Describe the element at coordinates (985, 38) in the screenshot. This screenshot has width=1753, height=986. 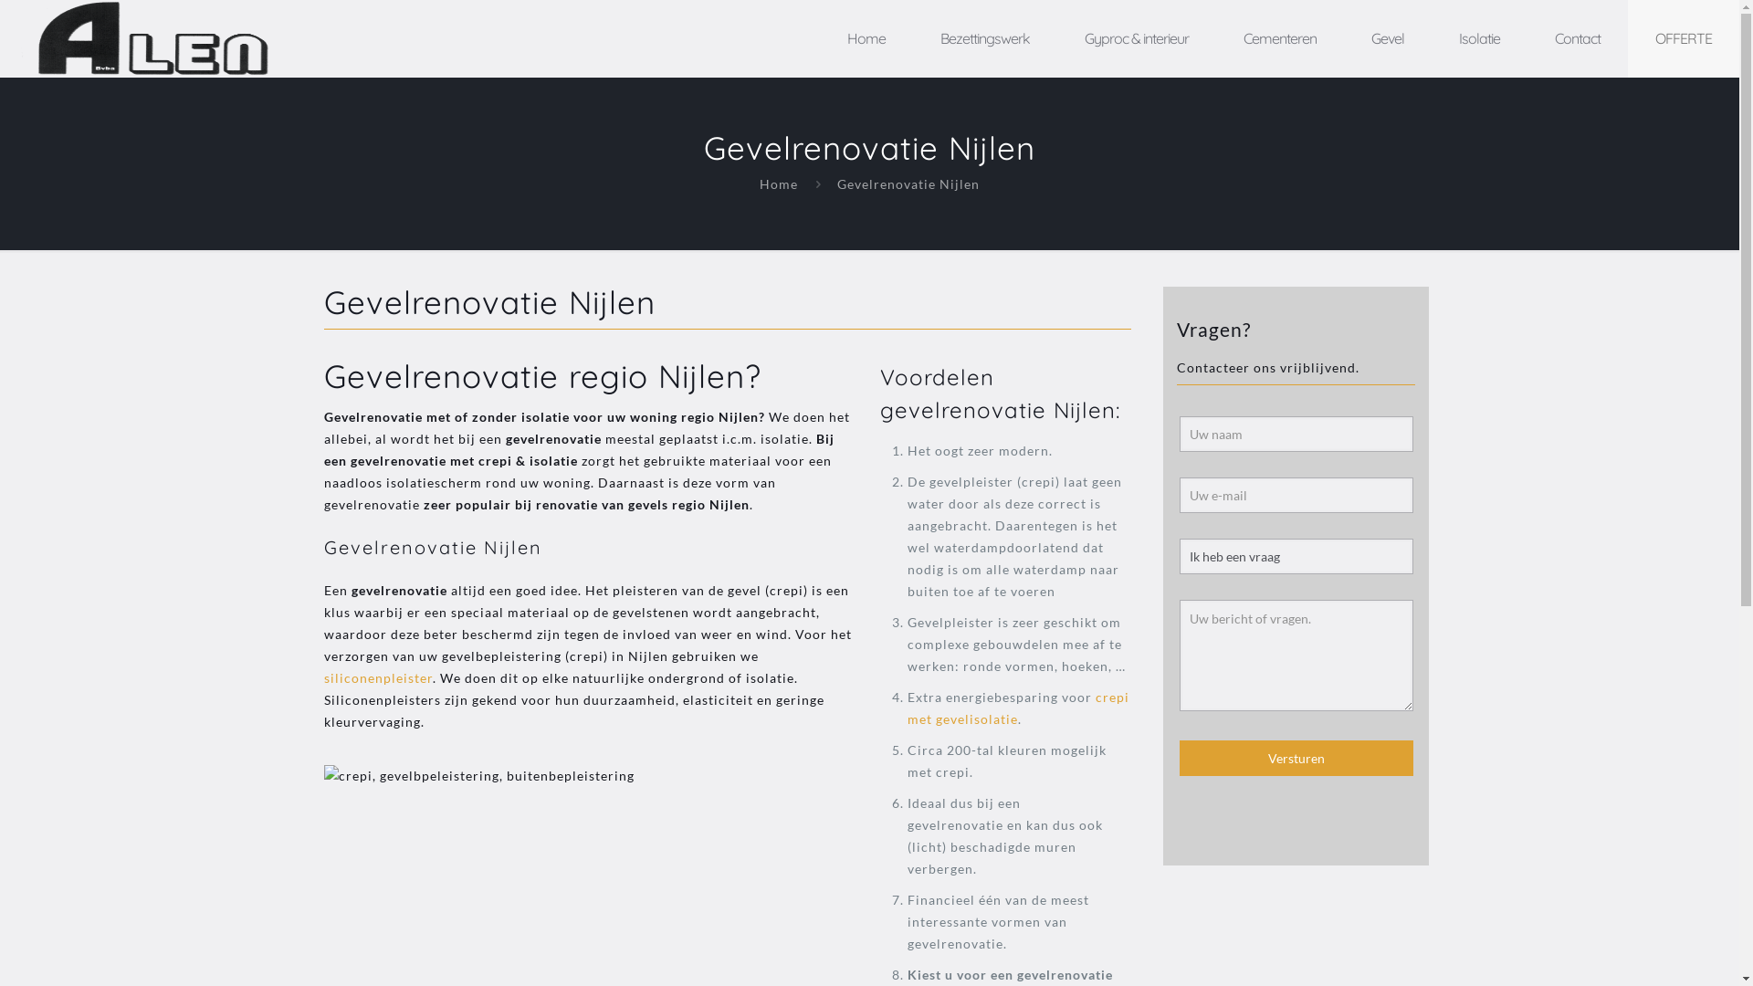
I see `Bezettingswerk` at that location.